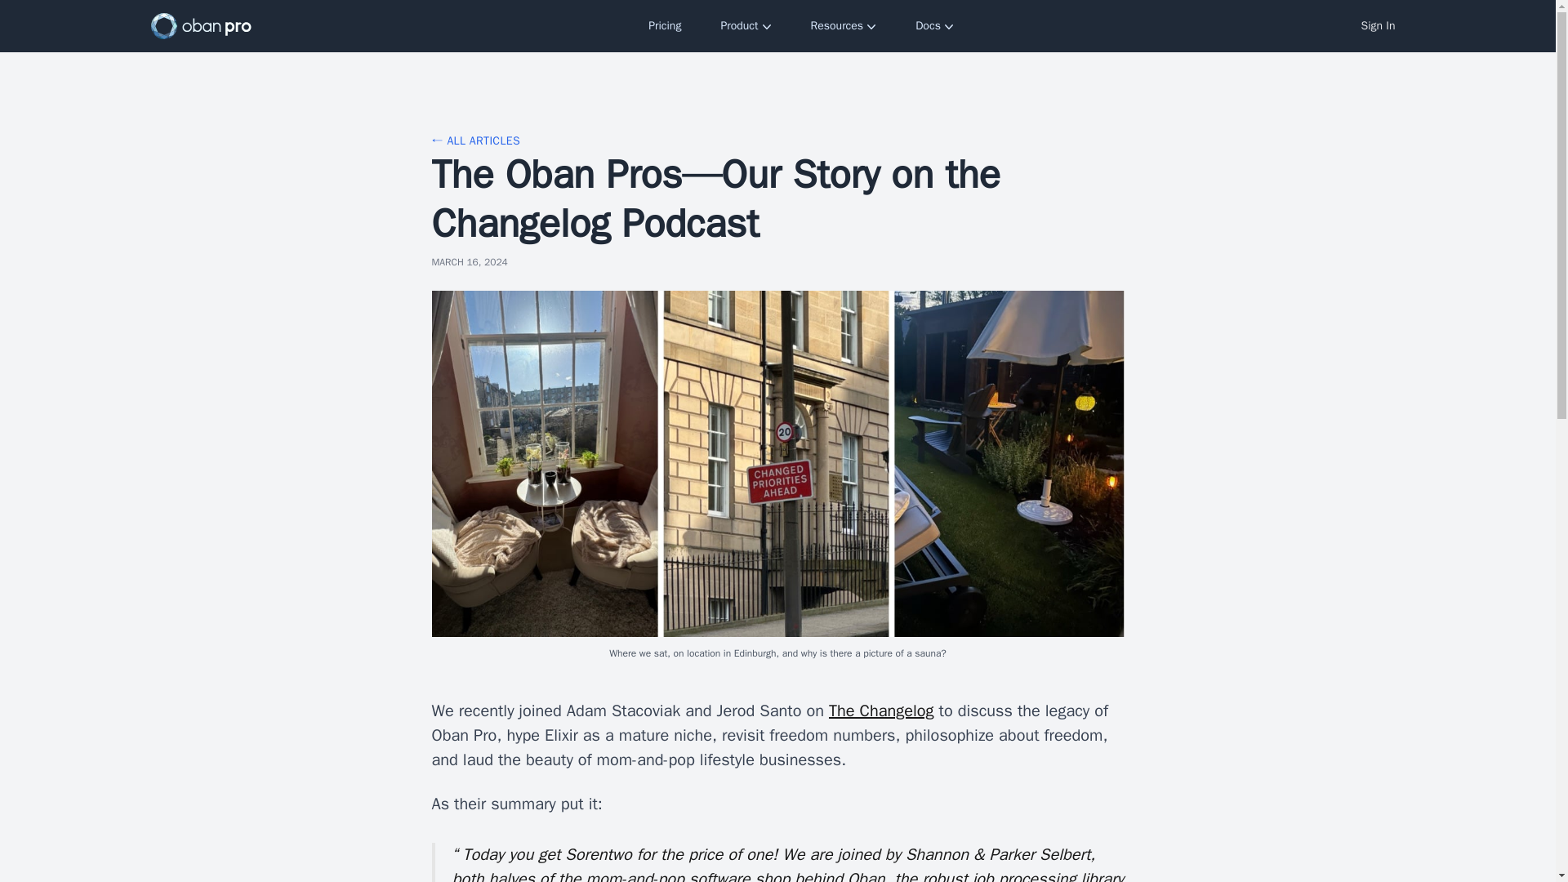  What do you see at coordinates (665, 26) in the screenshot?
I see `Pricing` at bounding box center [665, 26].